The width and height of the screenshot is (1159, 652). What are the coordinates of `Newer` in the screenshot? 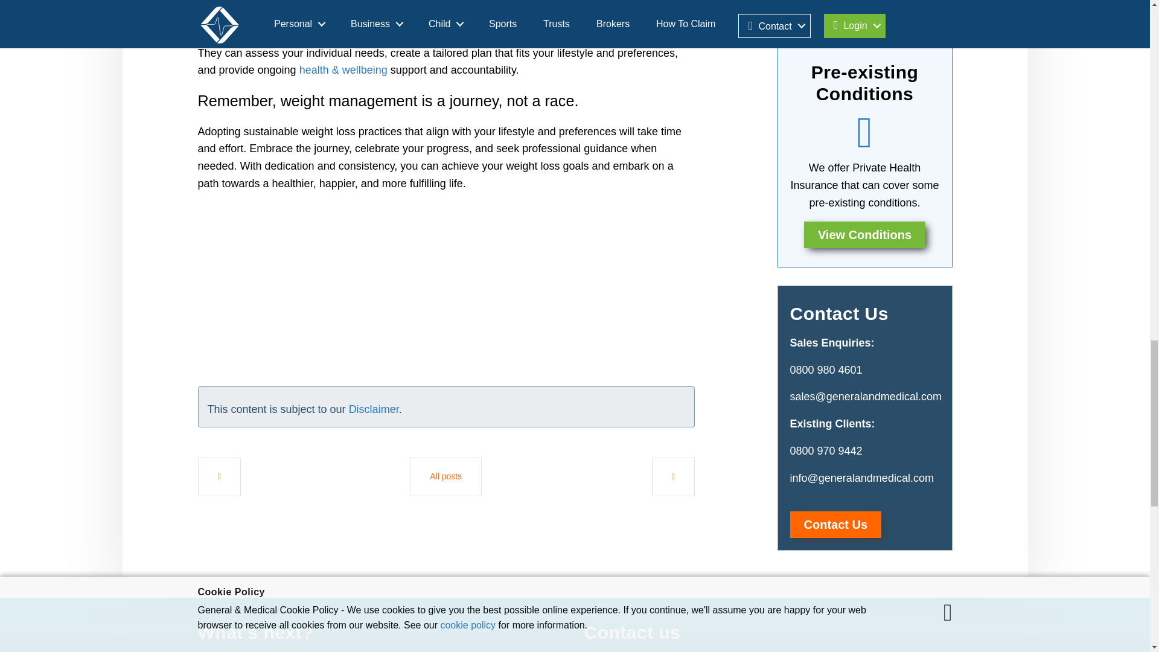 It's located at (672, 477).